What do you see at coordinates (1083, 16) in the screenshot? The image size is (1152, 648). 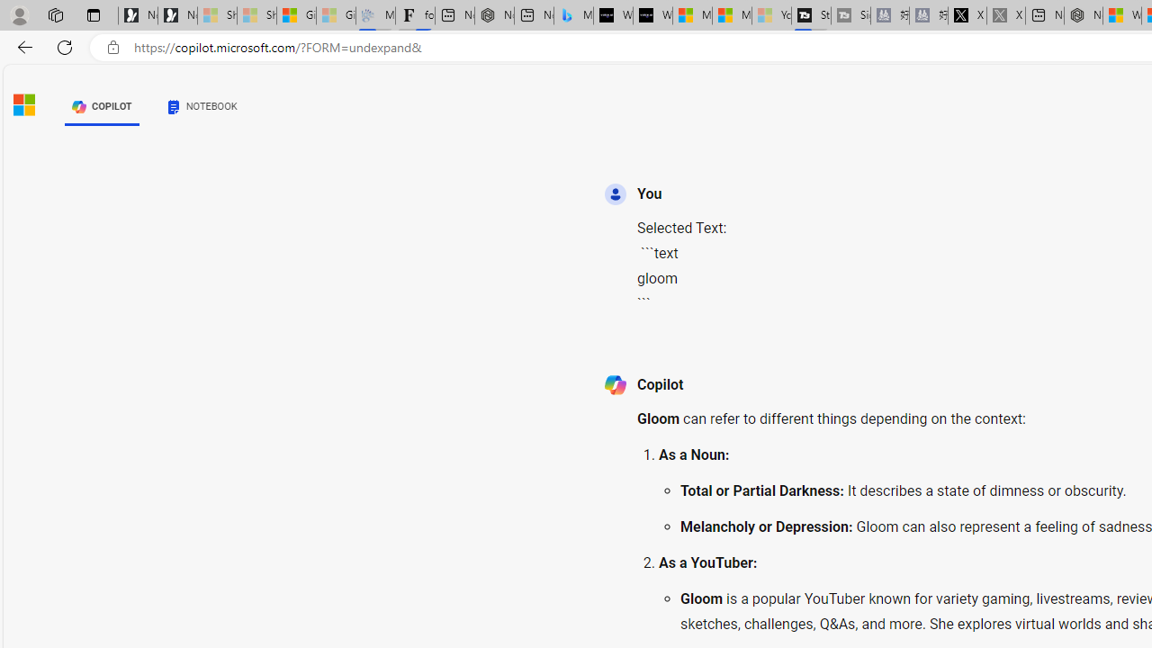 I see `Nordace - My Account` at bounding box center [1083, 16].